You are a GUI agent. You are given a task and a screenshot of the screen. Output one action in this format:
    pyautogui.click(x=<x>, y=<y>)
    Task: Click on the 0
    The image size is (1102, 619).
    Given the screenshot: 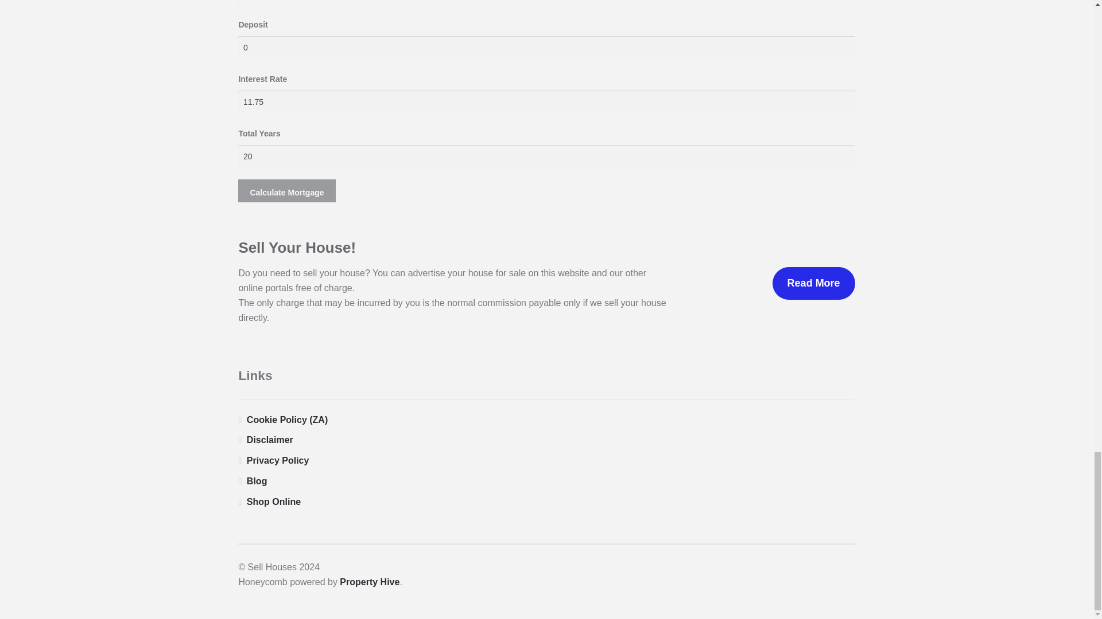 What is the action you would take?
    pyautogui.click(x=546, y=47)
    